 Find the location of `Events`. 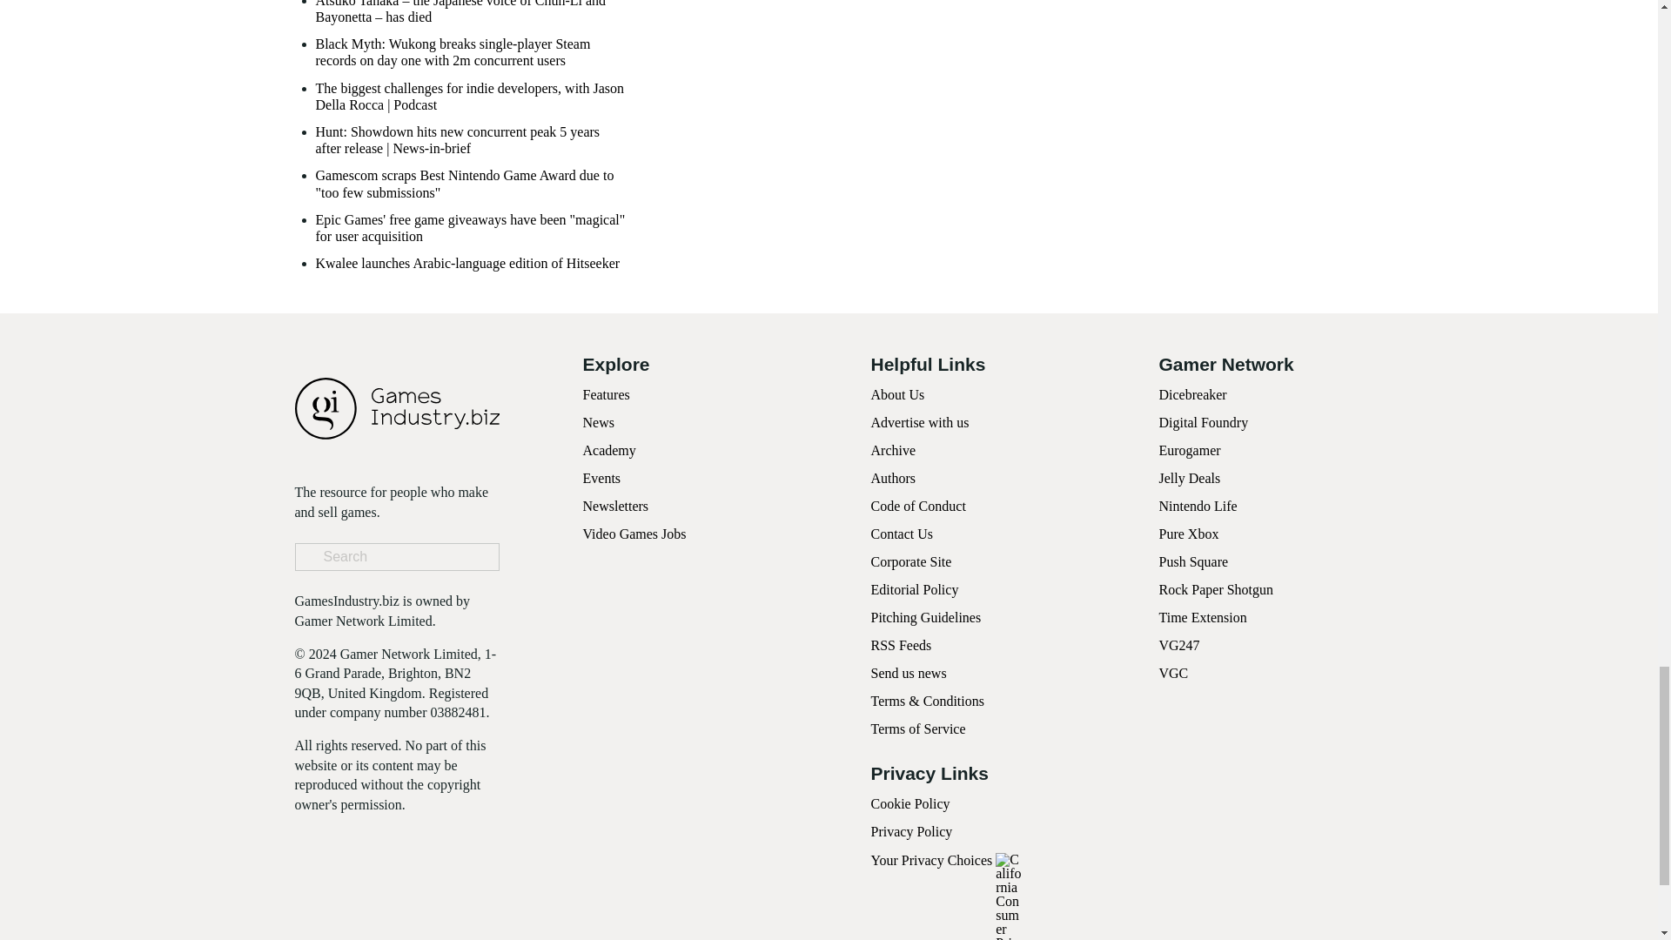

Events is located at coordinates (602, 479).